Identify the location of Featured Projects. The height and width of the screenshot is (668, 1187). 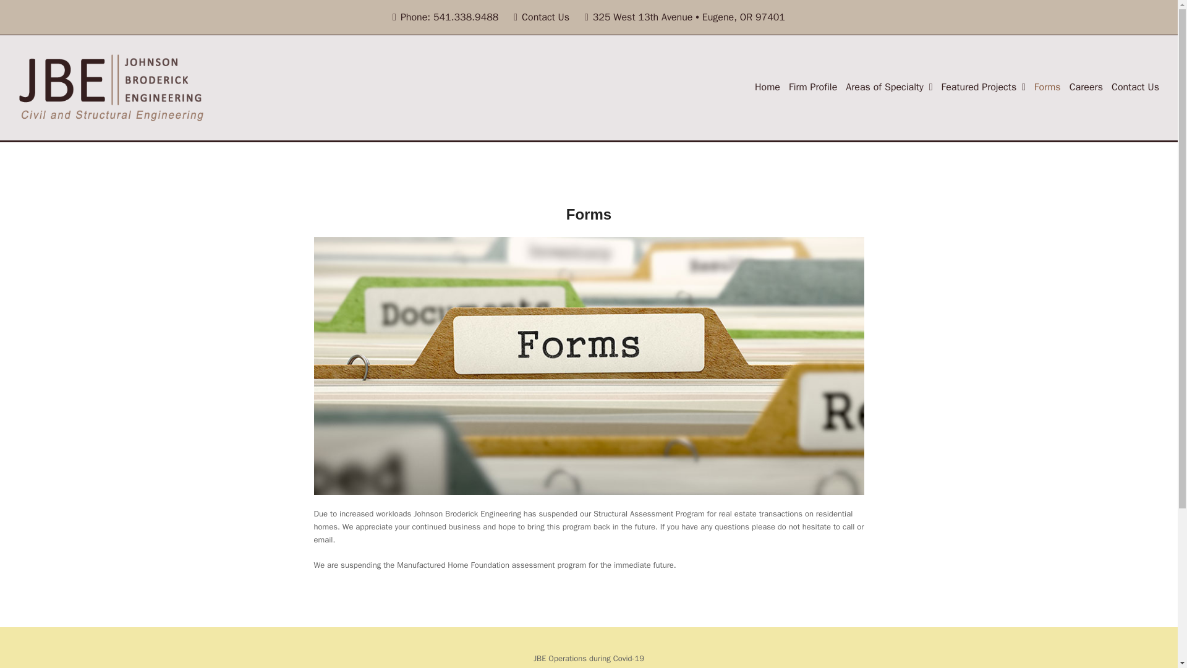
(983, 88).